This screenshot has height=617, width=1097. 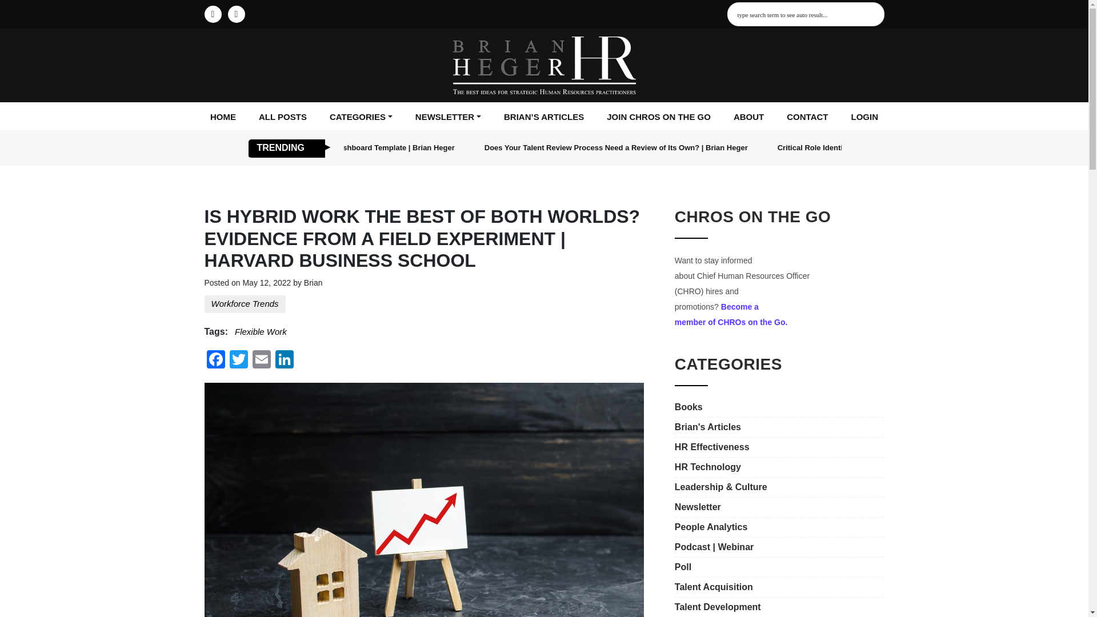 I want to click on ABOUT, so click(x=748, y=118).